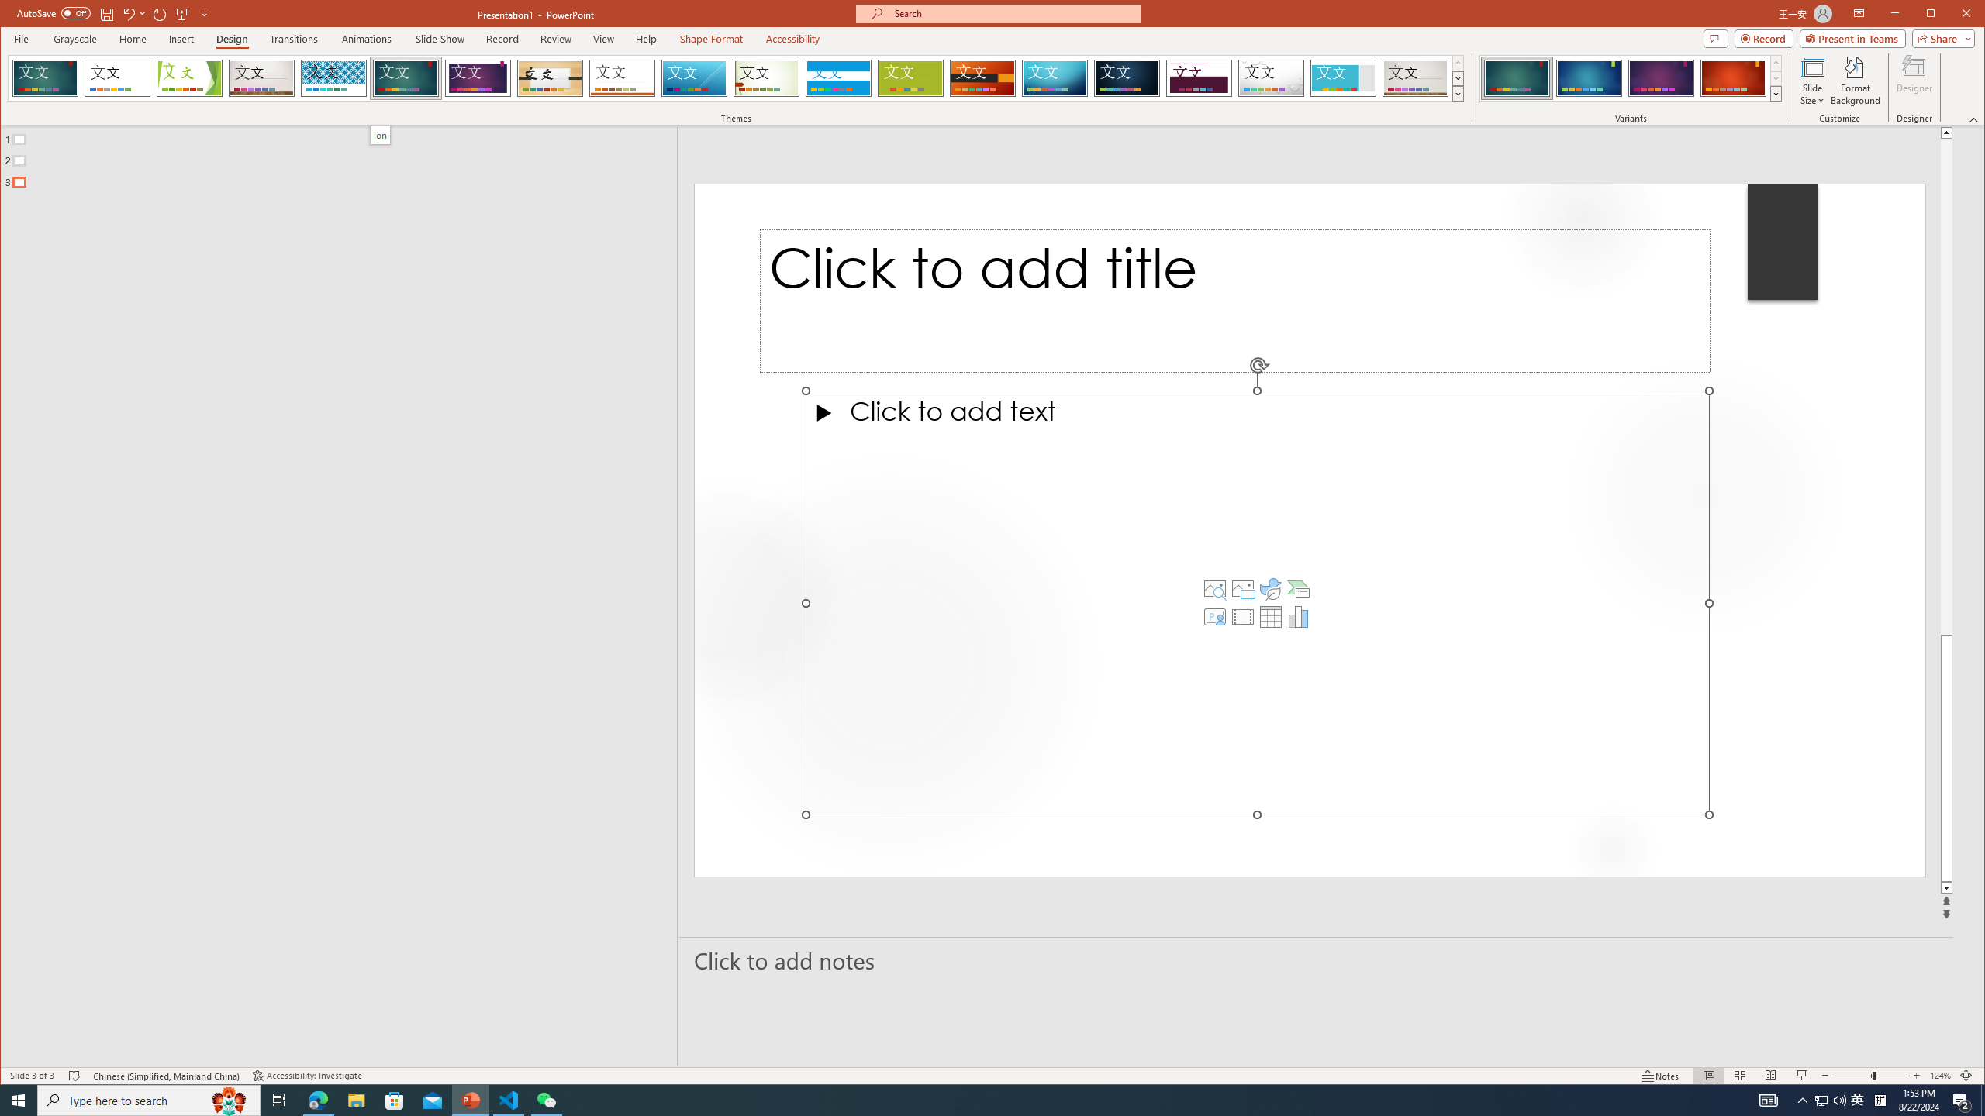 The image size is (1985, 1116). Describe the element at coordinates (737, 77) in the screenshot. I see `AutomationID: SlideThemesGallery` at that location.